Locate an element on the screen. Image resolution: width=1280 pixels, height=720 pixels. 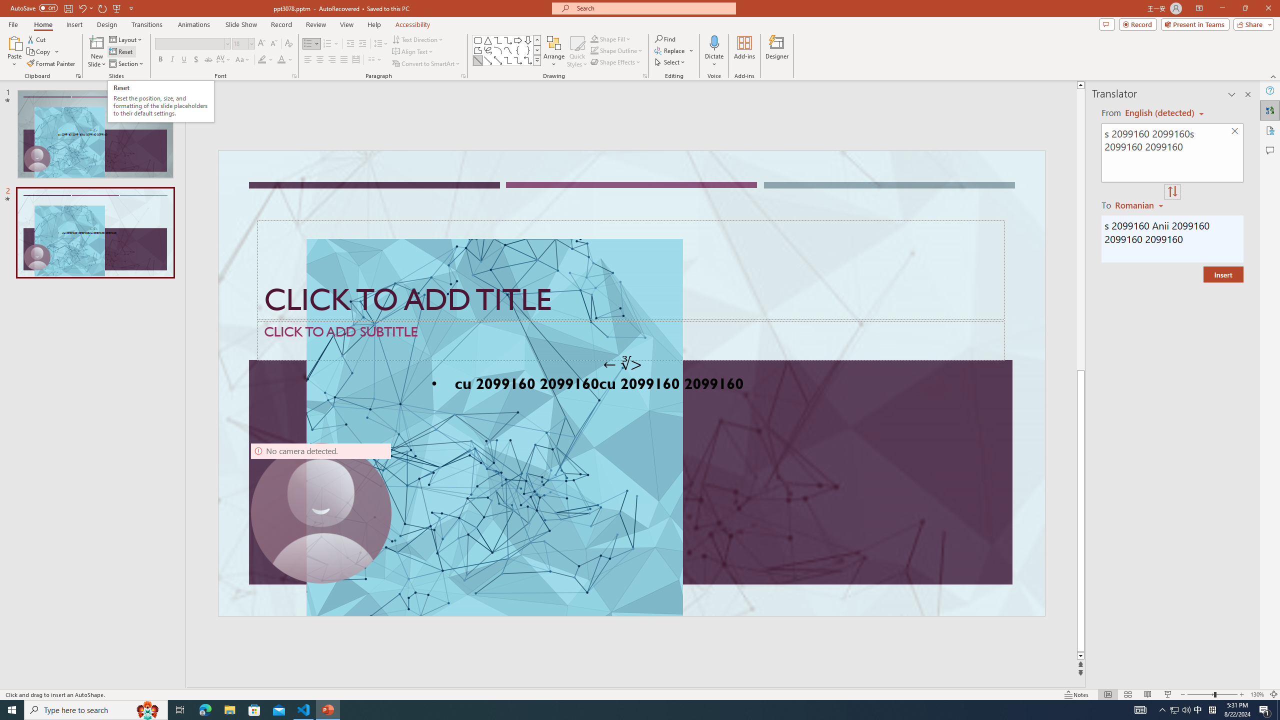
Designer is located at coordinates (777, 51).